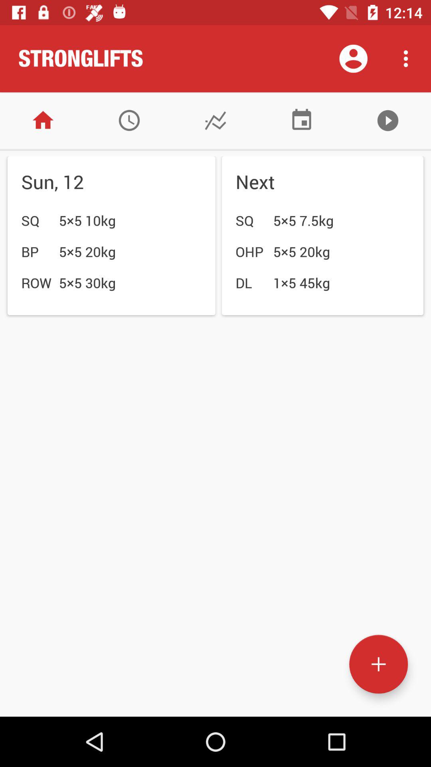 The width and height of the screenshot is (431, 767). I want to click on add element, so click(378, 664).